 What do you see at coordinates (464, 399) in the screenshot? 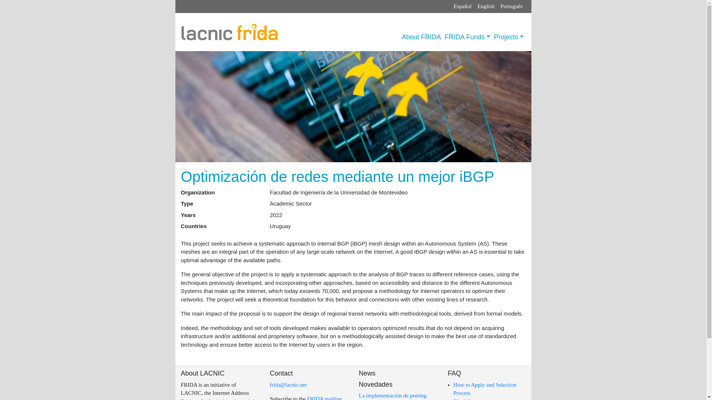
I see `Eligibility` at bounding box center [464, 399].